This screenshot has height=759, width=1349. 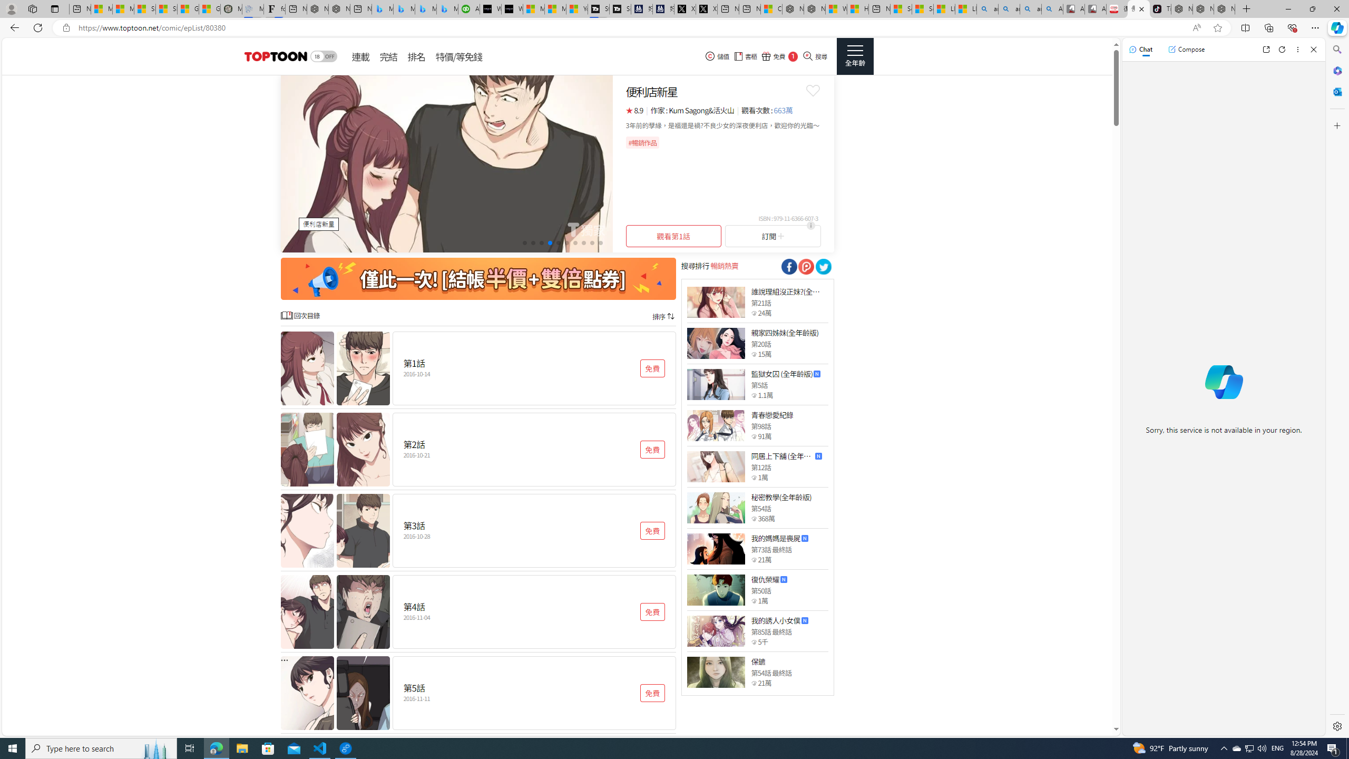 I want to click on Go to slide 1, so click(x=524, y=242).